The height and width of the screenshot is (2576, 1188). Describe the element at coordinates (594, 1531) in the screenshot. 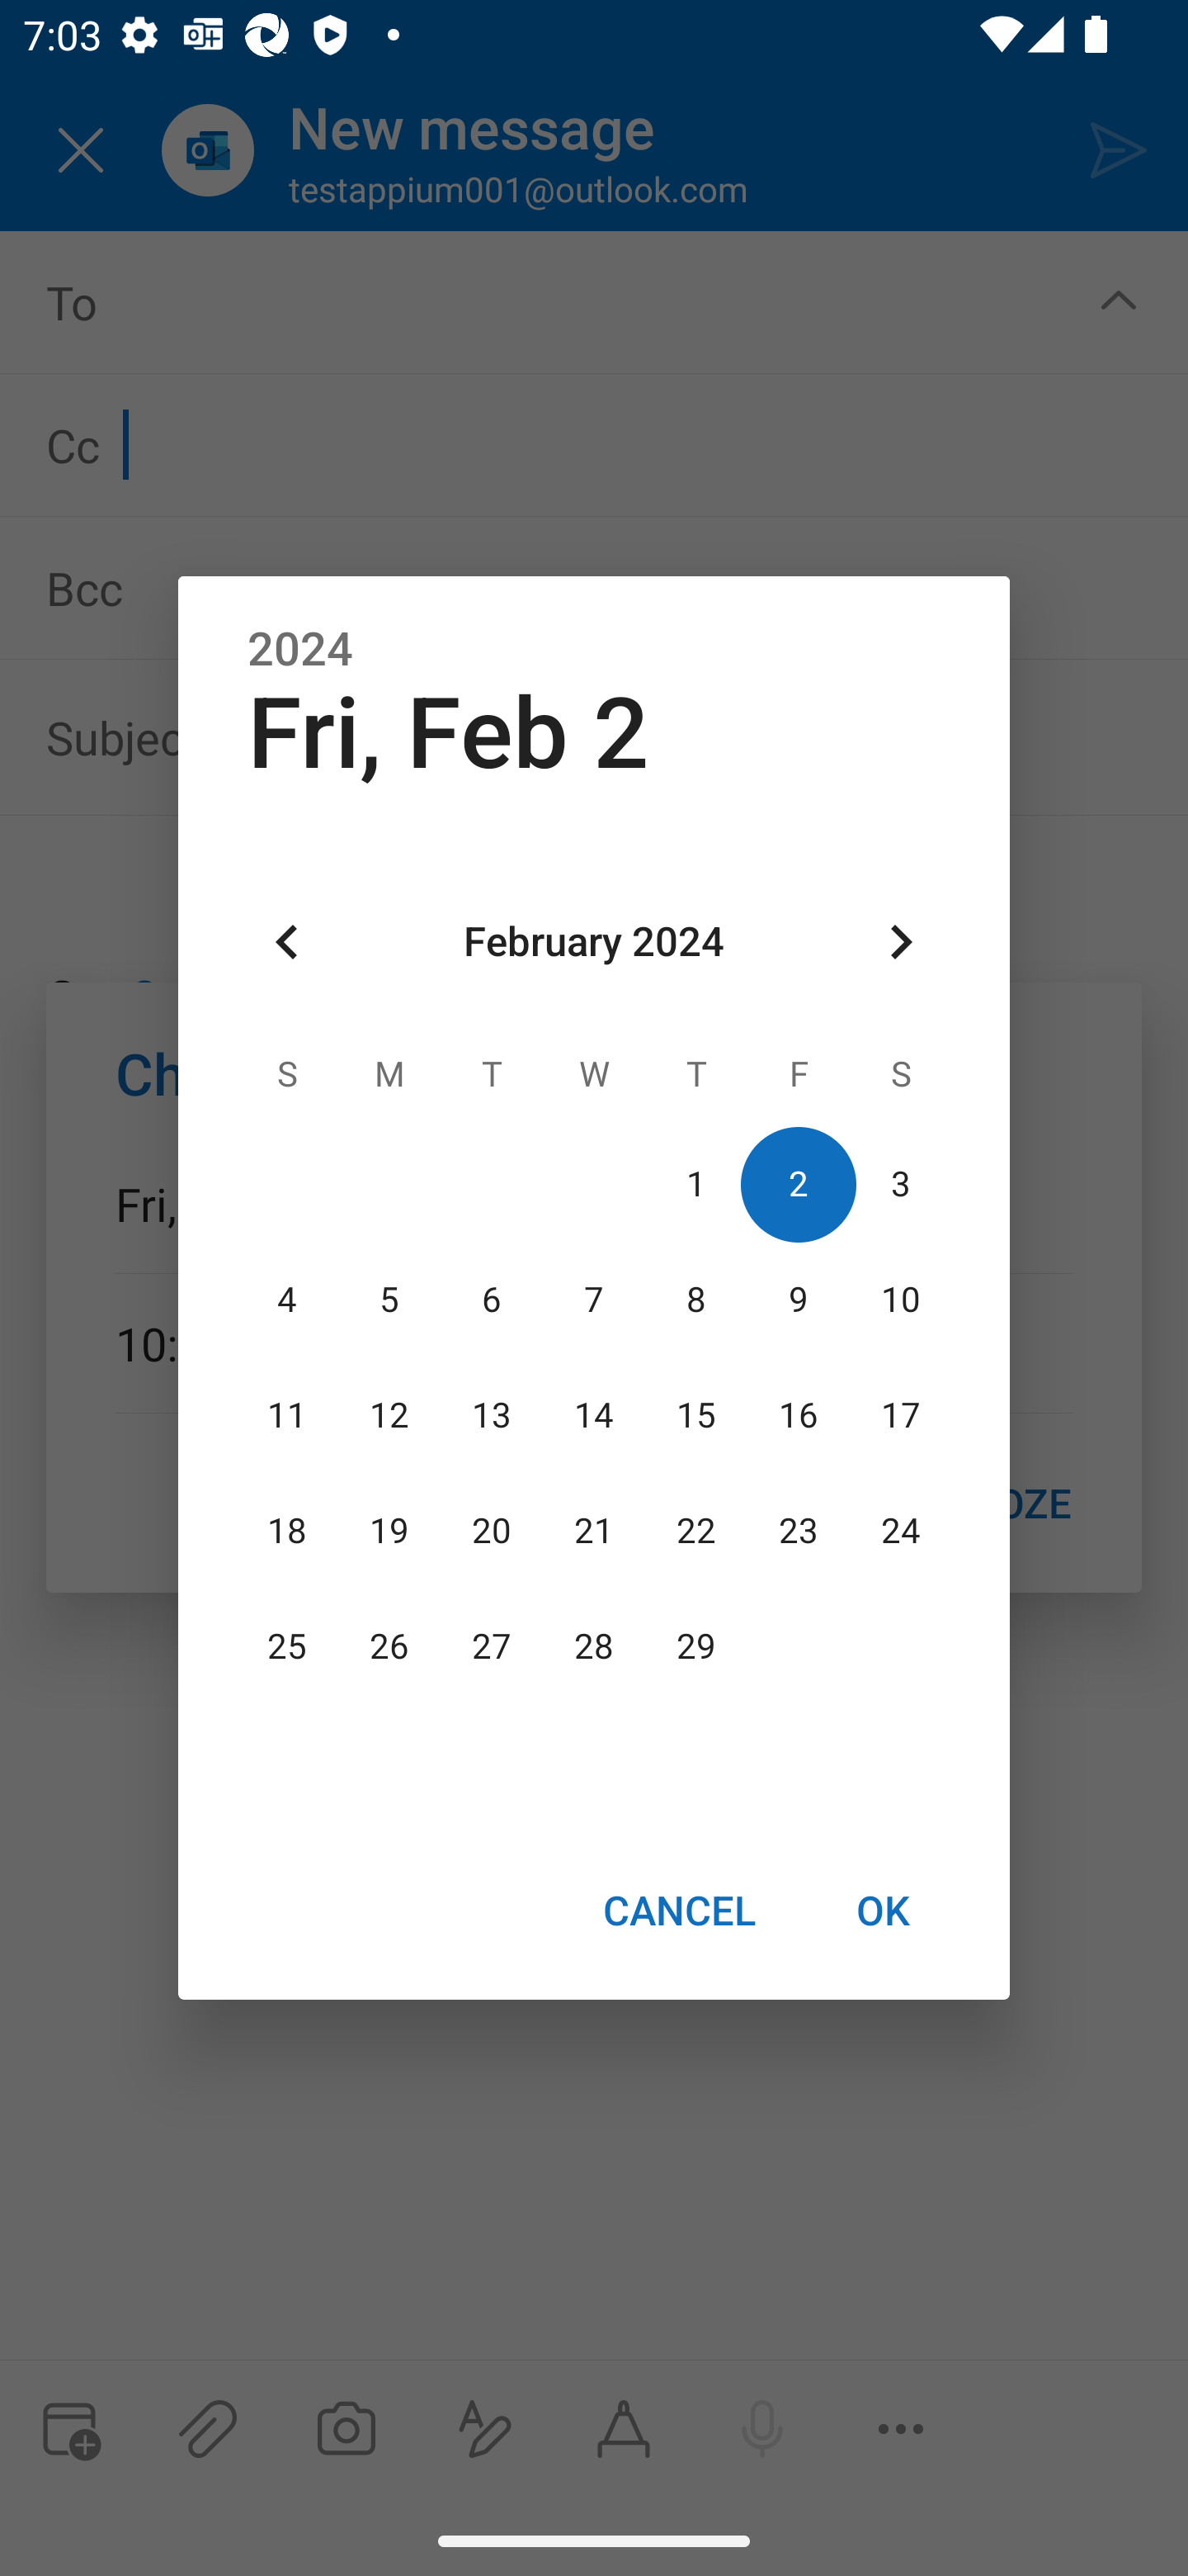

I see `21 21 February 2024` at that location.